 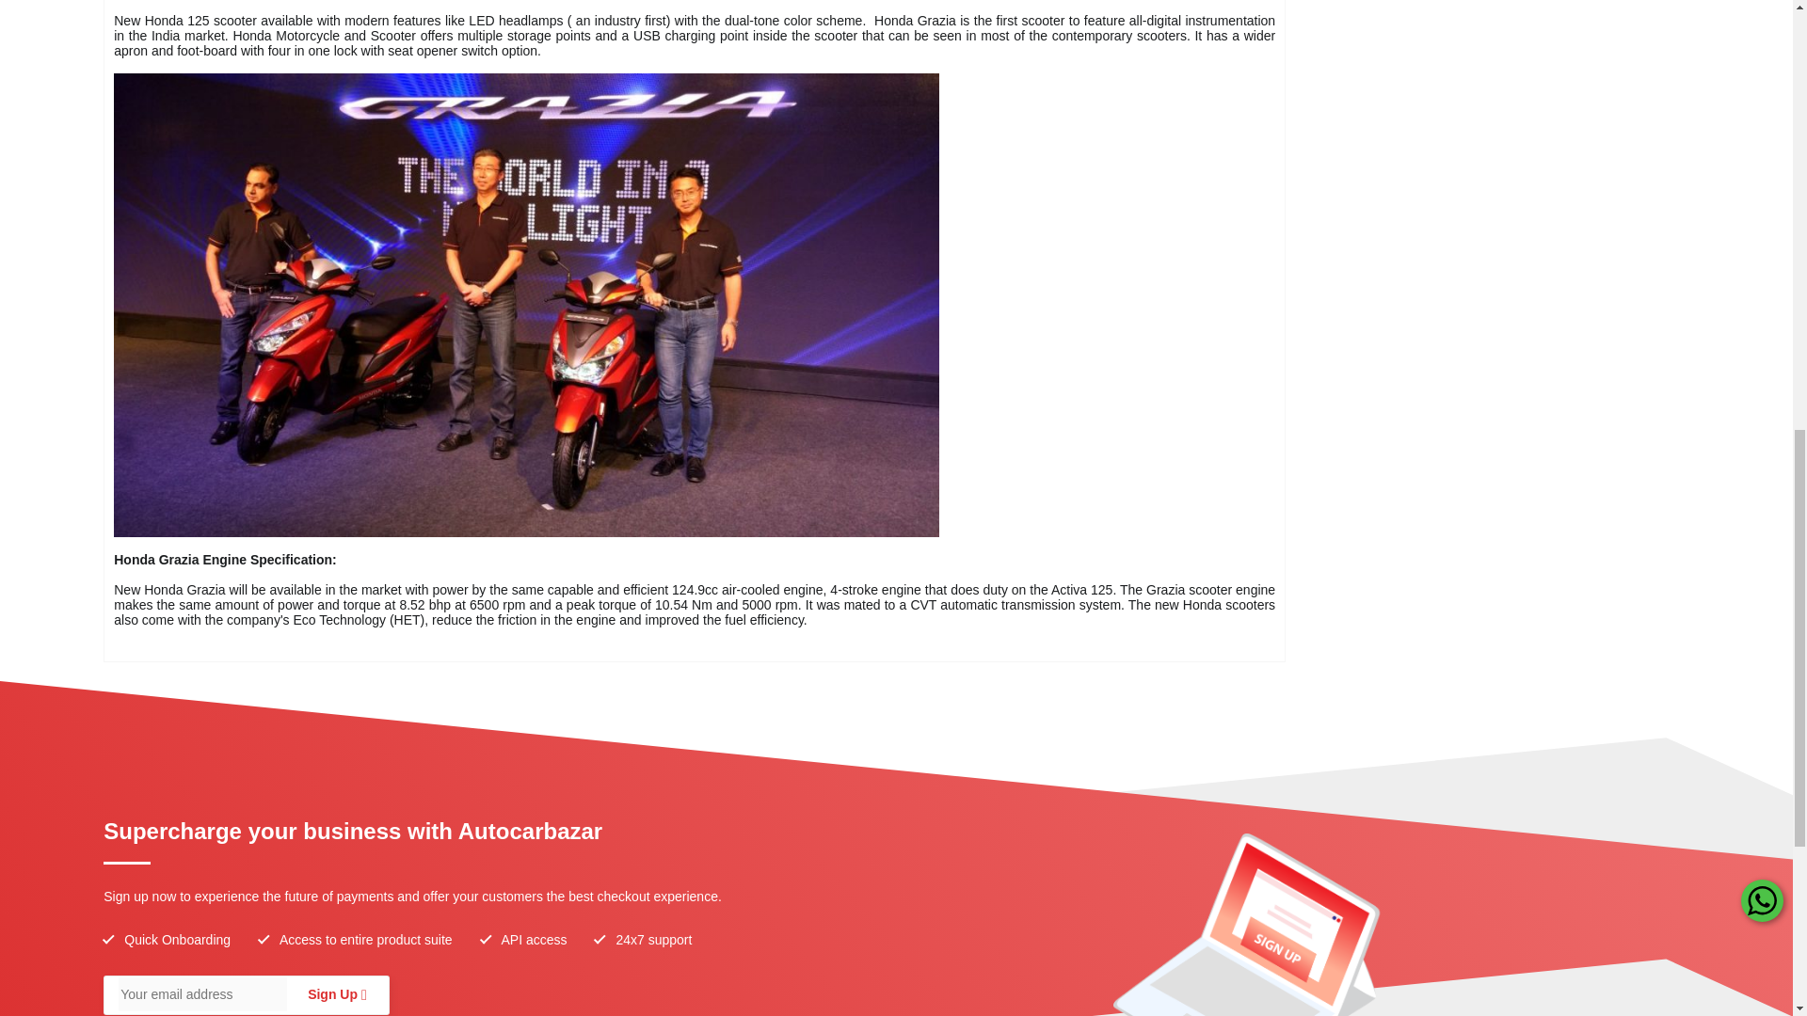 What do you see at coordinates (332, 993) in the screenshot?
I see `Sign Up` at bounding box center [332, 993].